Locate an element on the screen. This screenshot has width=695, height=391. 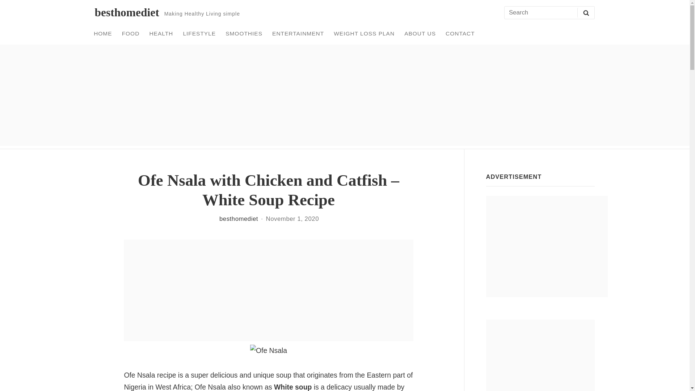
besthomediet is located at coordinates (127, 12).